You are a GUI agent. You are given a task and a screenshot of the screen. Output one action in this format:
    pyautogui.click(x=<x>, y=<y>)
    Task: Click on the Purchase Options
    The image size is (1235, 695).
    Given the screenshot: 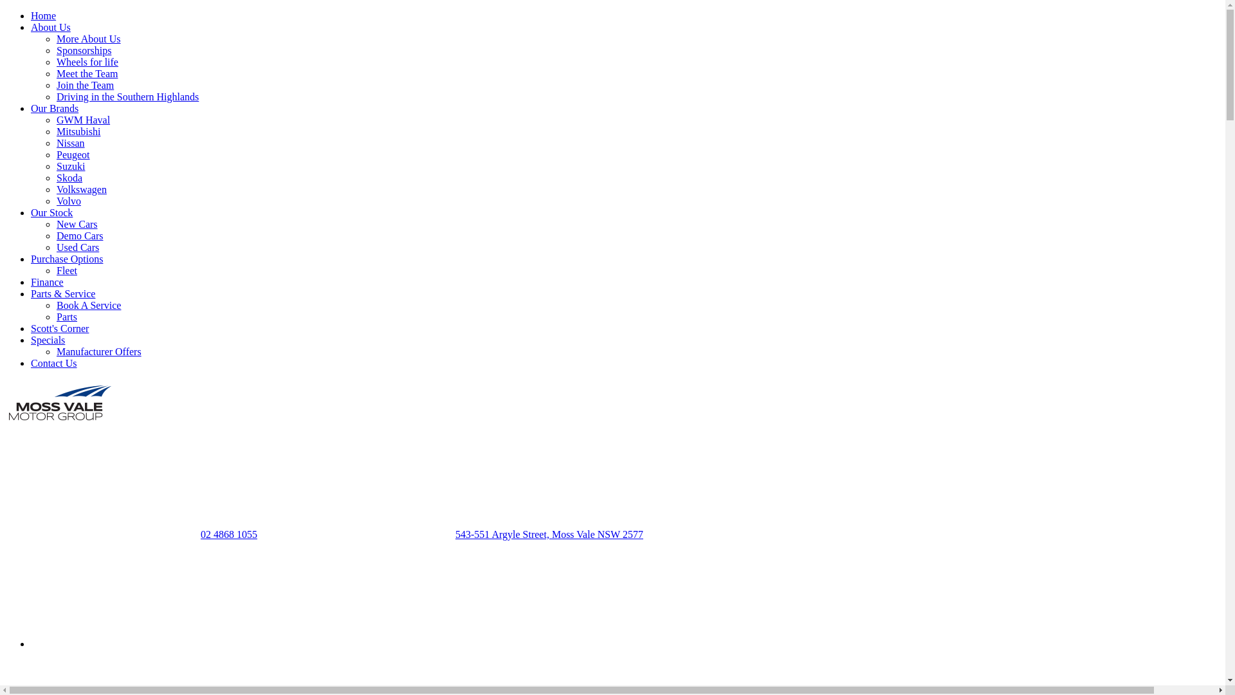 What is the action you would take?
    pyautogui.click(x=67, y=259)
    